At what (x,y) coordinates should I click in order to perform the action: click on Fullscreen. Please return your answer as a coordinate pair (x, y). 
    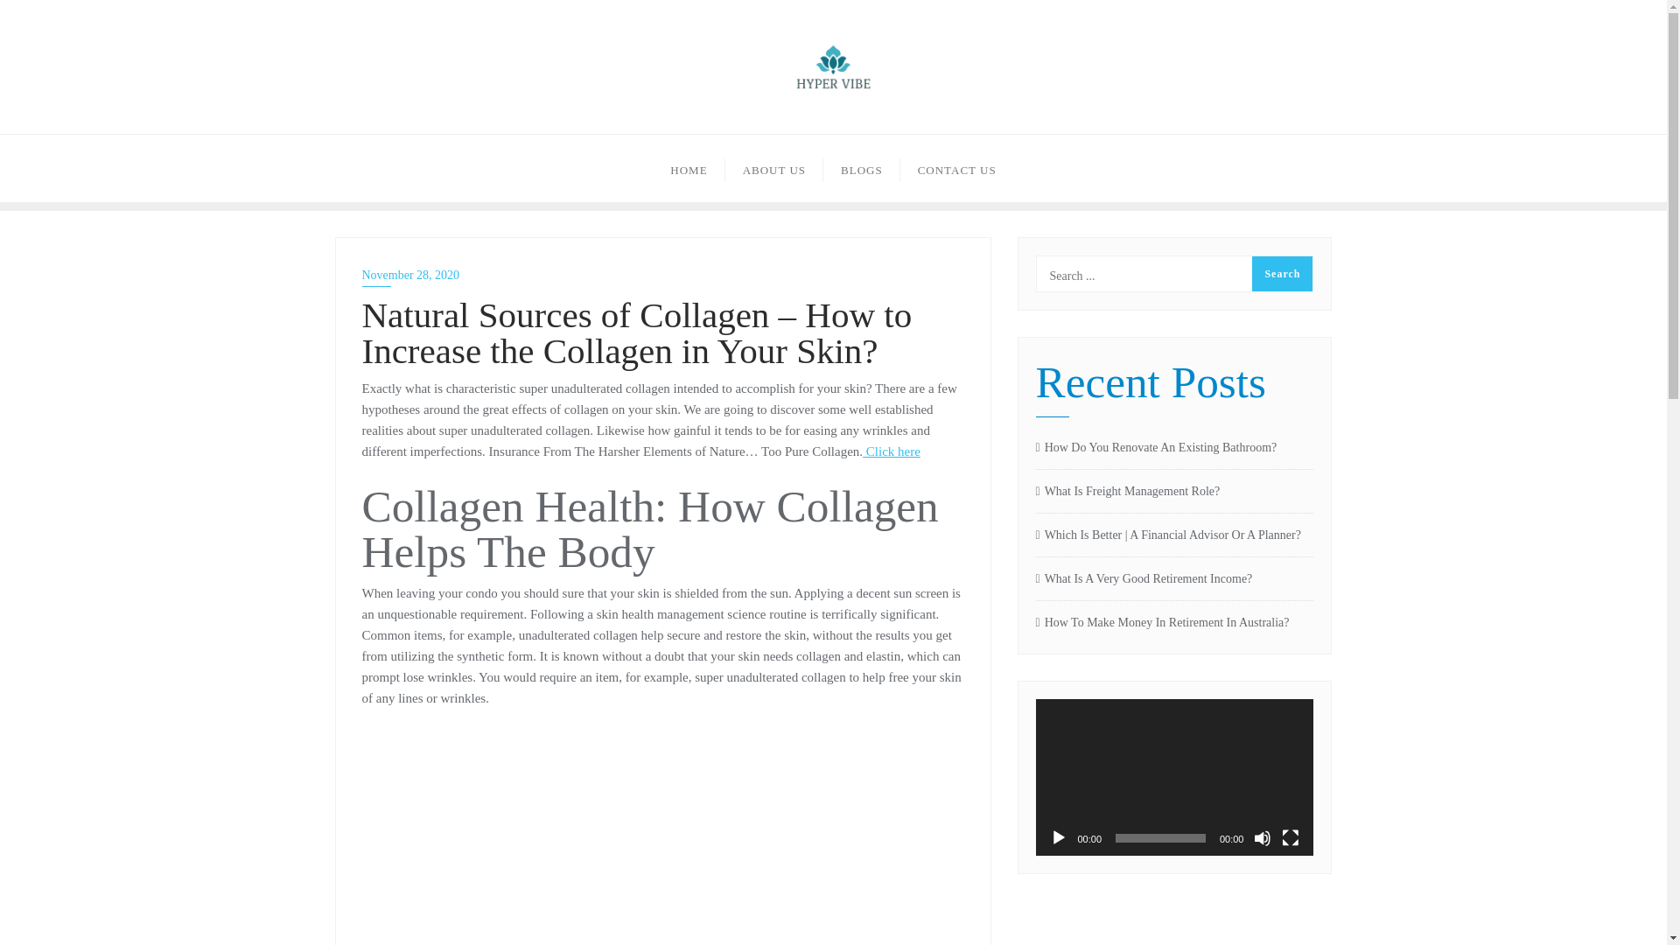
    Looking at the image, I should click on (1290, 838).